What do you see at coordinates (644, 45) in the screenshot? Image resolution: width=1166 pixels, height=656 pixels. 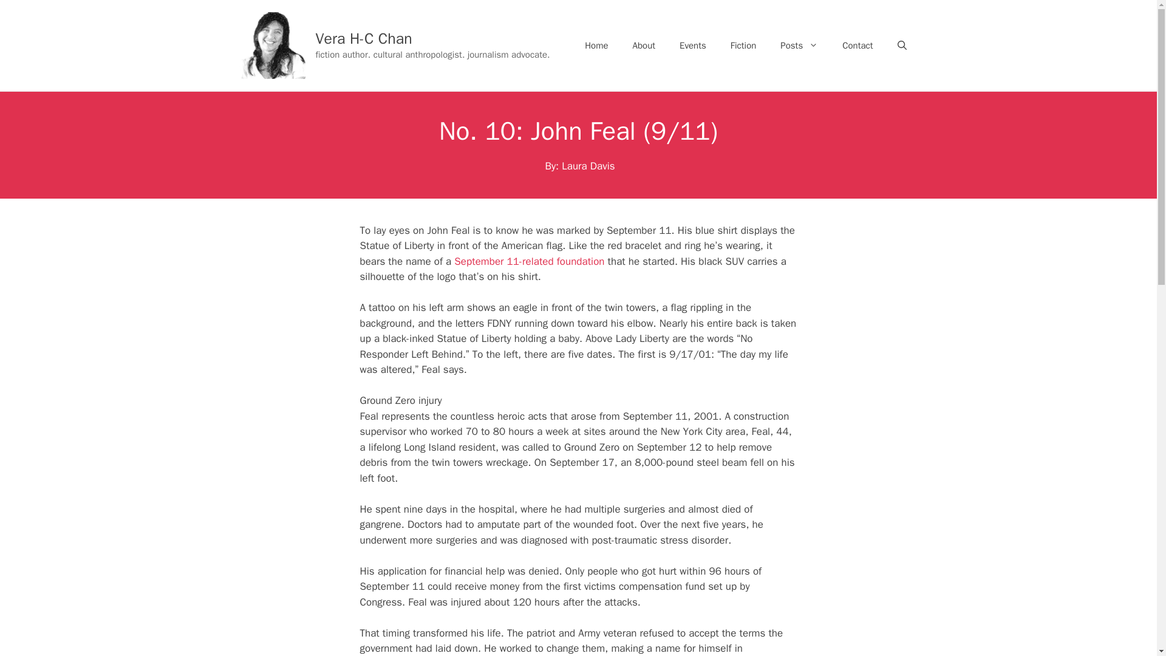 I see `About` at bounding box center [644, 45].